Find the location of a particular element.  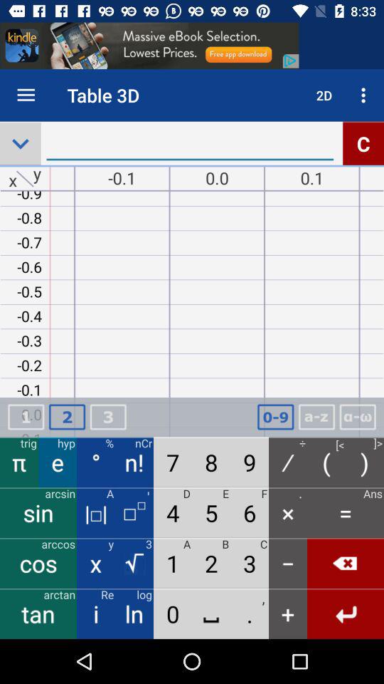

select the text az is located at coordinates (316, 417).